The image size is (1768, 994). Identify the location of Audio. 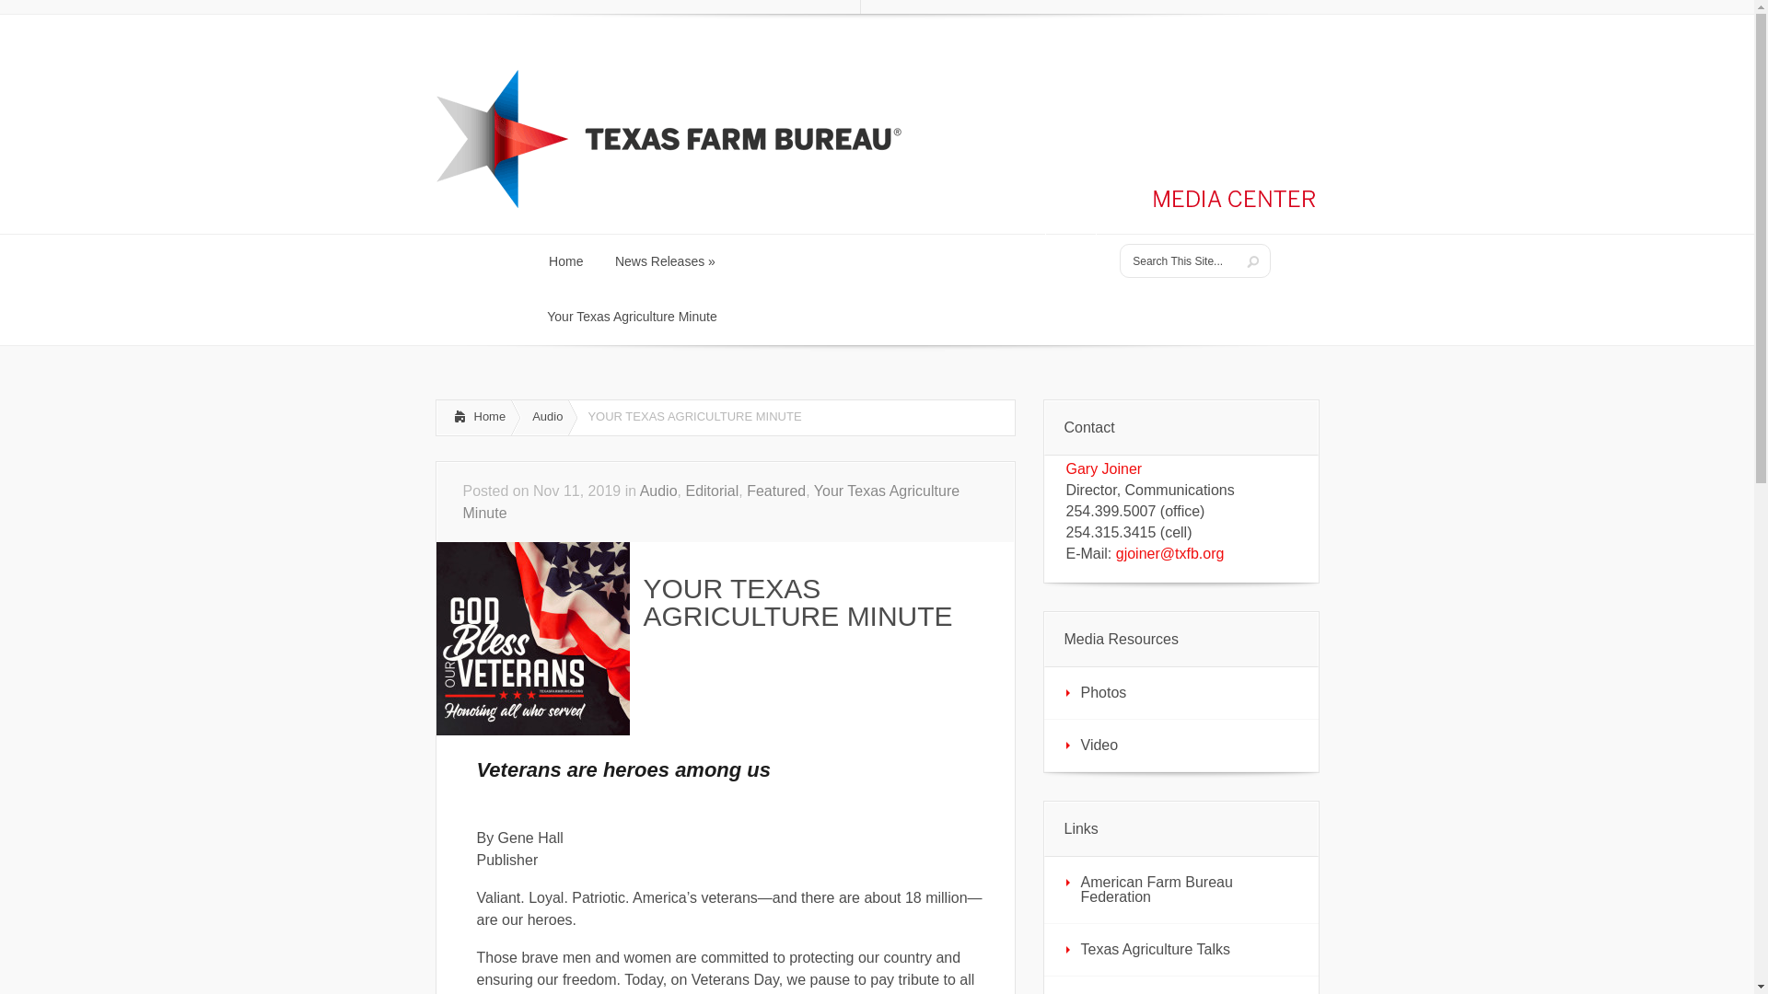
(658, 491).